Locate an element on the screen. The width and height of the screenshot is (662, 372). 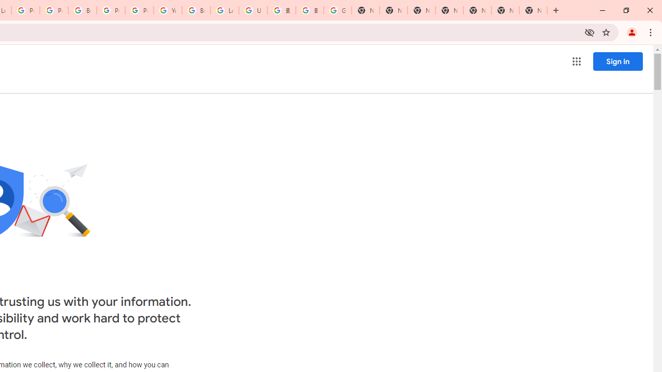
New Tab is located at coordinates (449, 10).